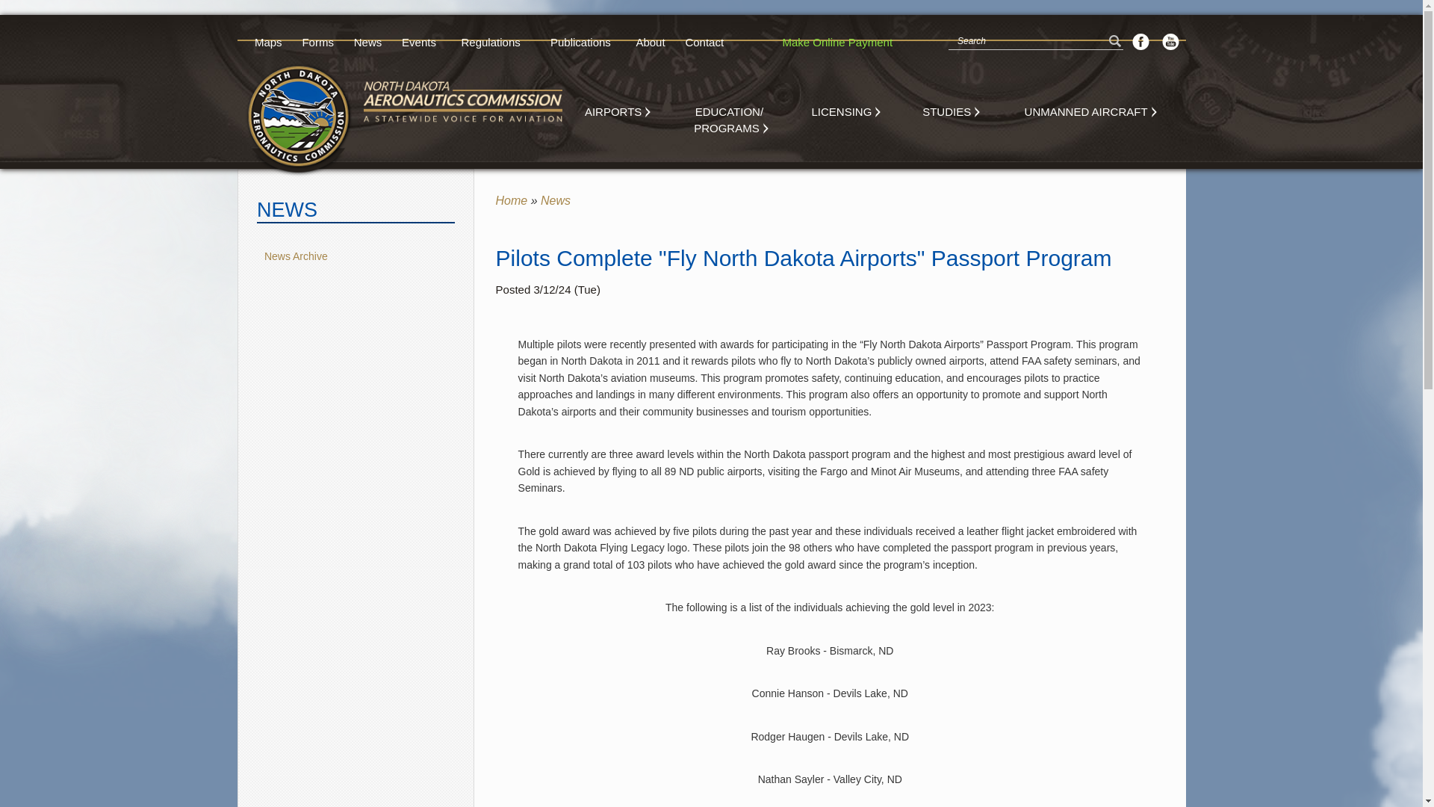 This screenshot has height=807, width=1434. I want to click on Events, so click(418, 42).